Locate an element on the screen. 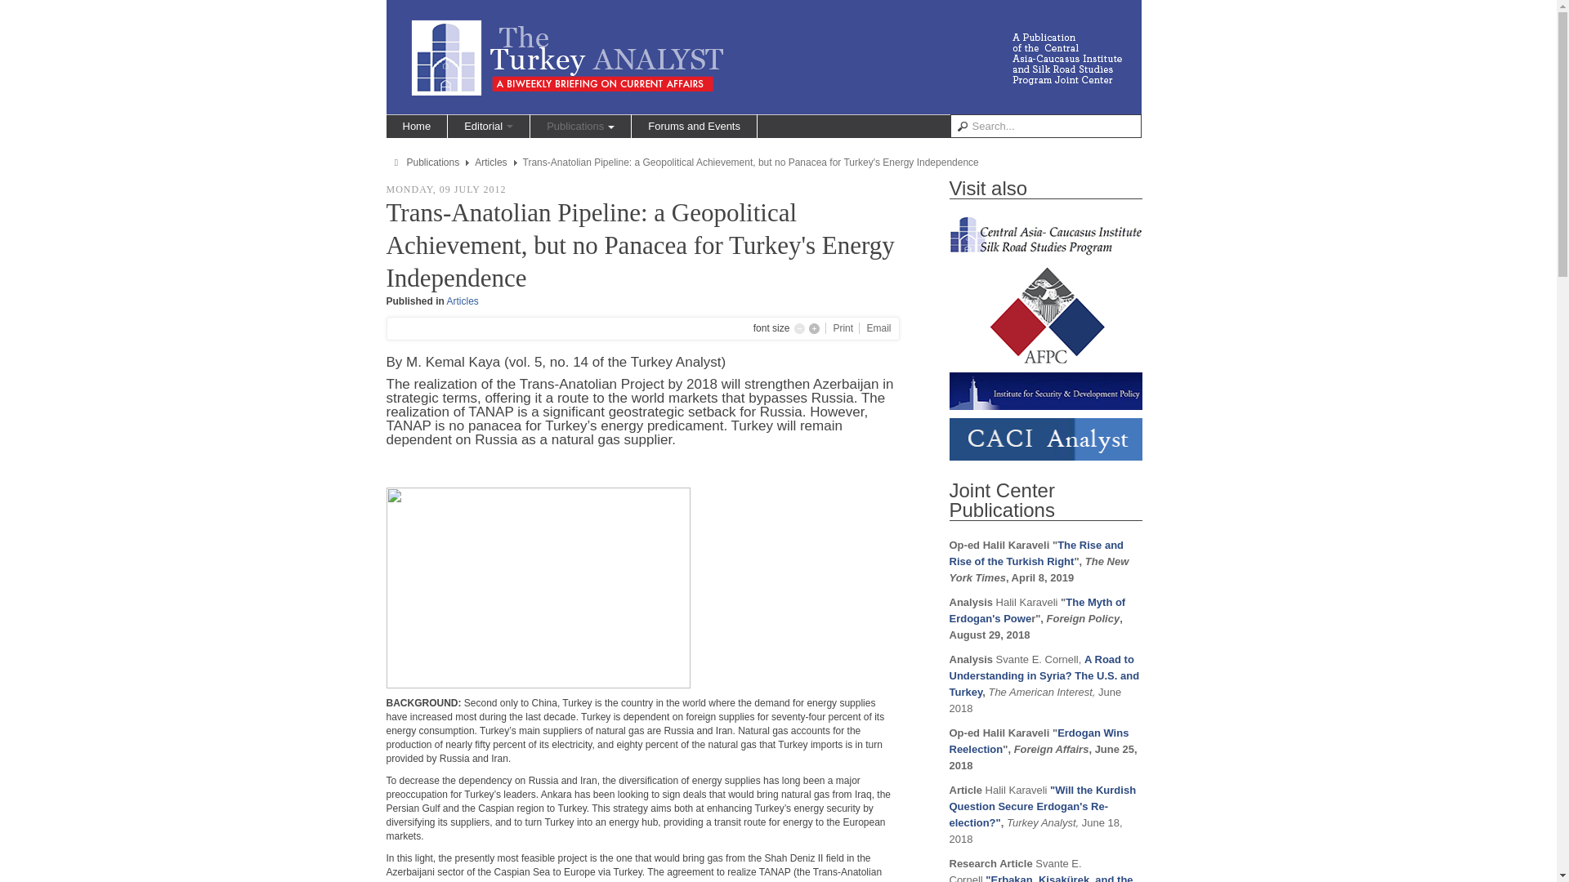 This screenshot has height=882, width=1569. Home is located at coordinates (417, 126).